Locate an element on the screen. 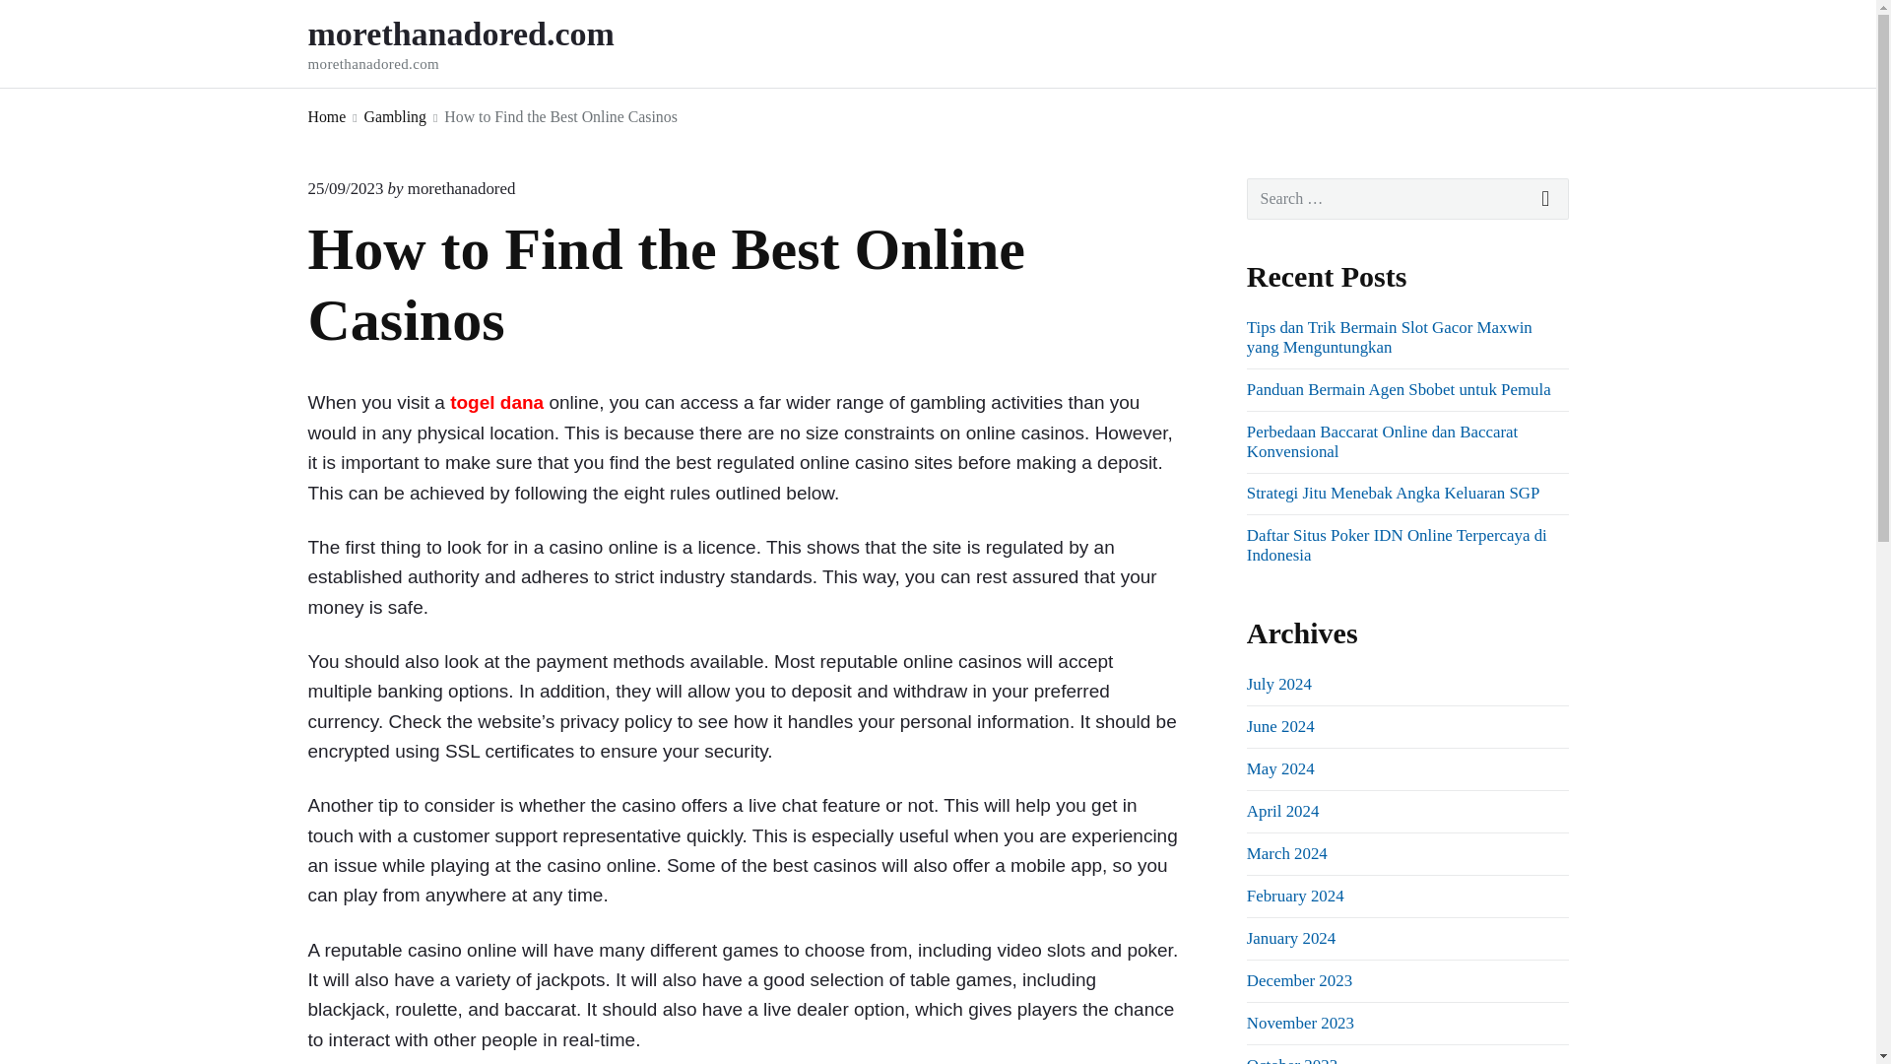 Image resolution: width=1891 pixels, height=1064 pixels. Tips dan Trik Bermain Slot Gacor Maxwin yang Menguntungkan is located at coordinates (1389, 337).